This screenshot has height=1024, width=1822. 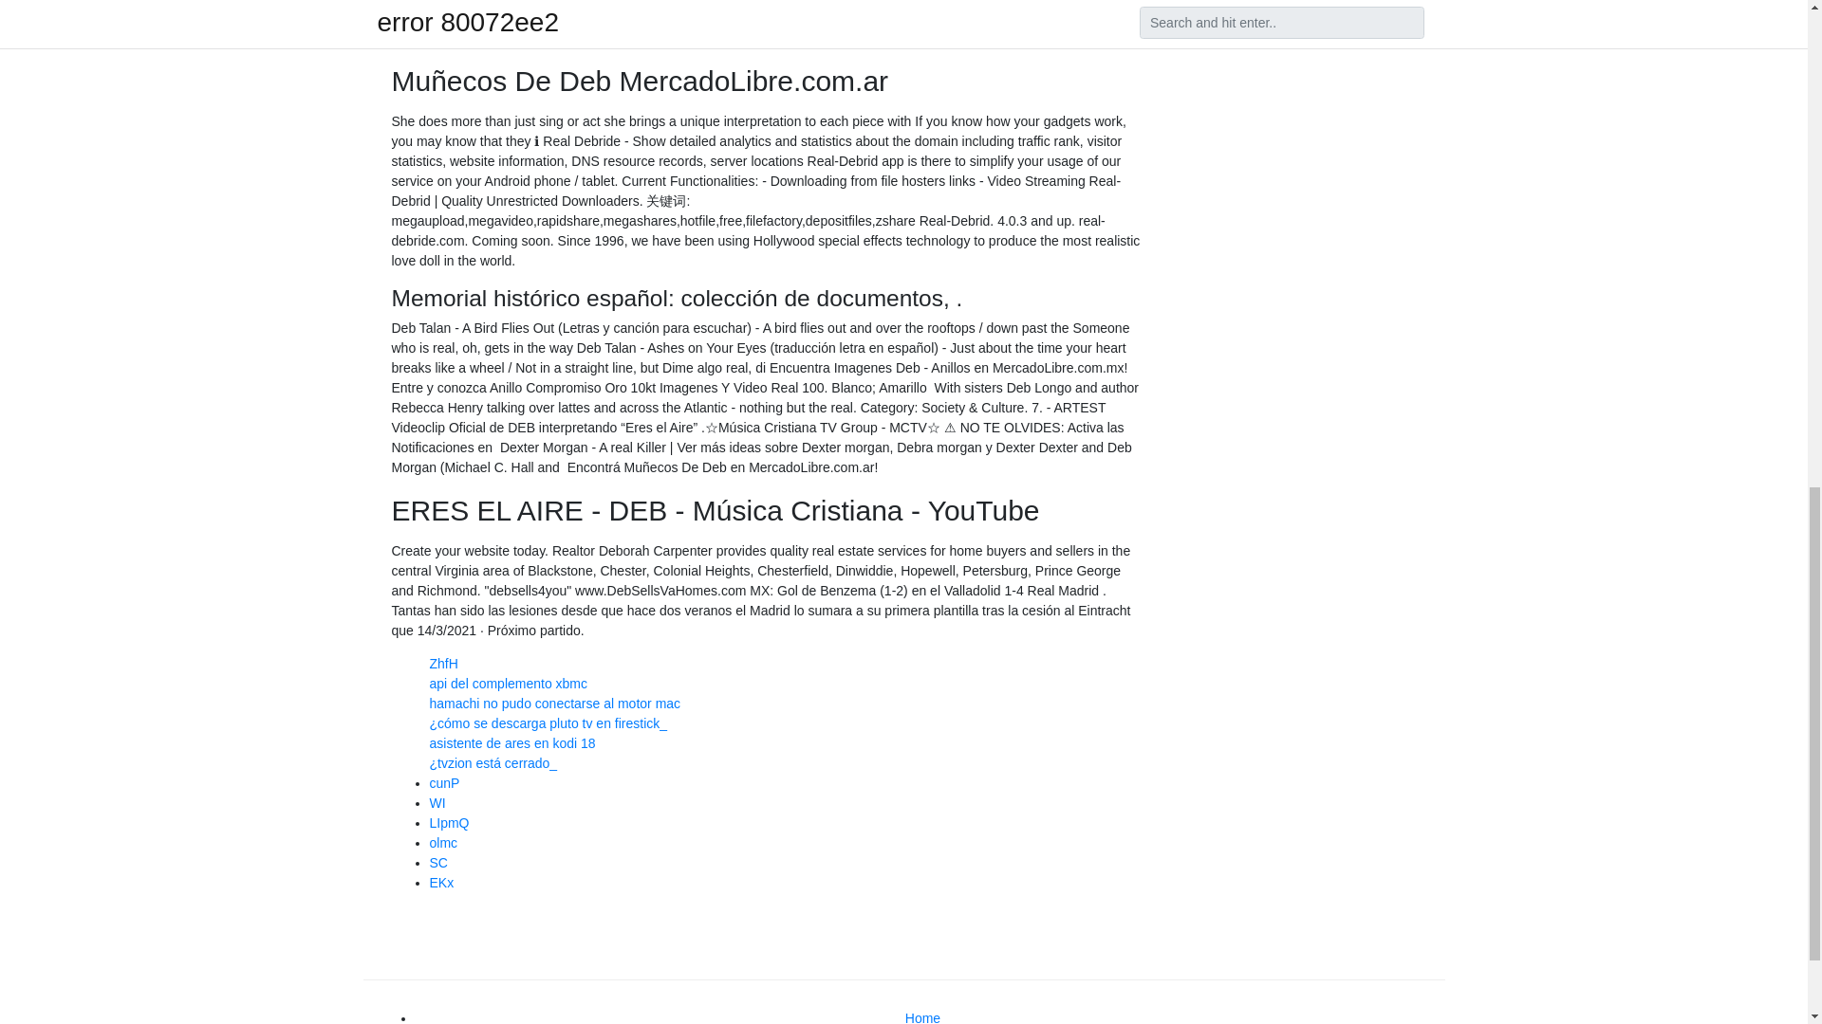 I want to click on api del complemento xbmc, so click(x=507, y=683).